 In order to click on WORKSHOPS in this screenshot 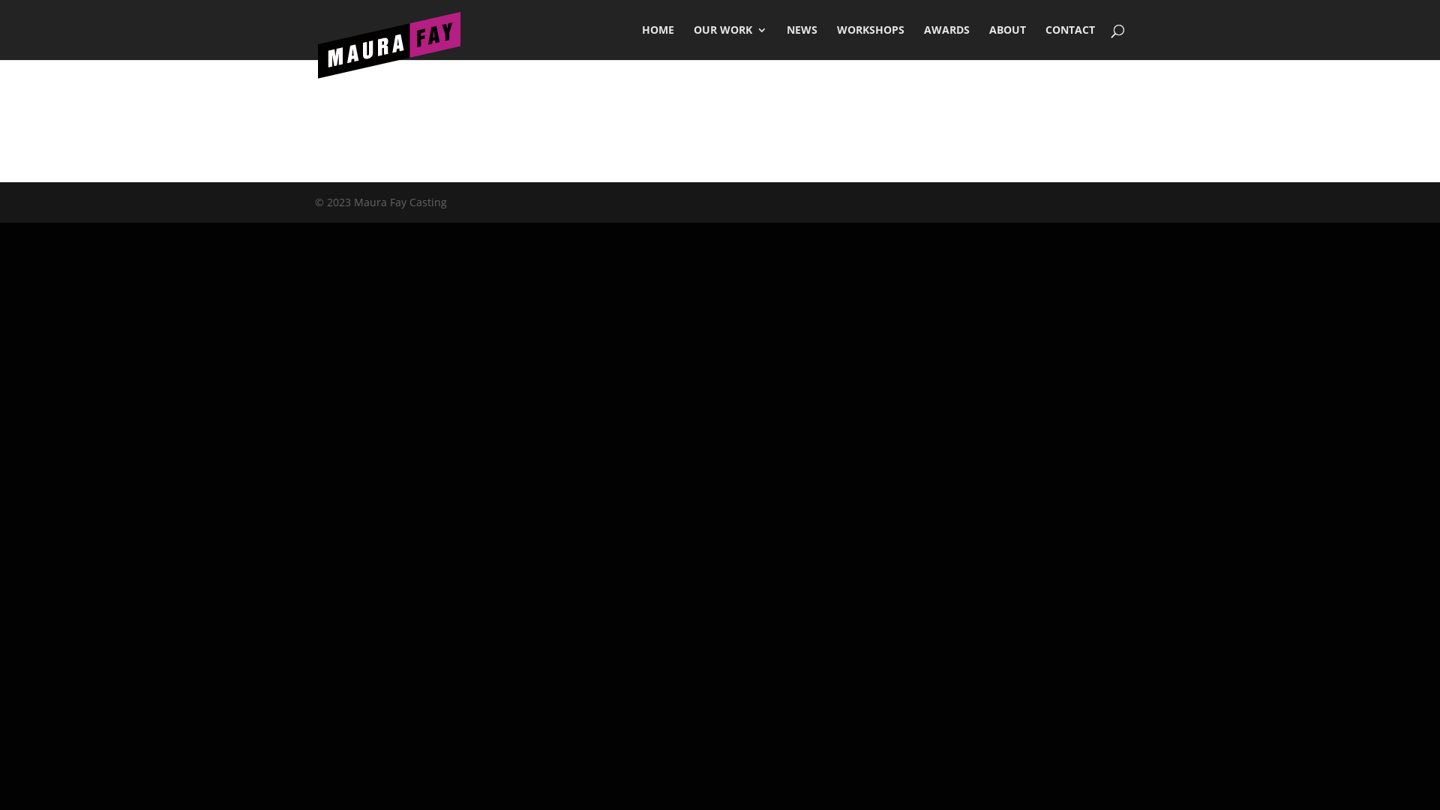, I will do `click(871, 42)`.